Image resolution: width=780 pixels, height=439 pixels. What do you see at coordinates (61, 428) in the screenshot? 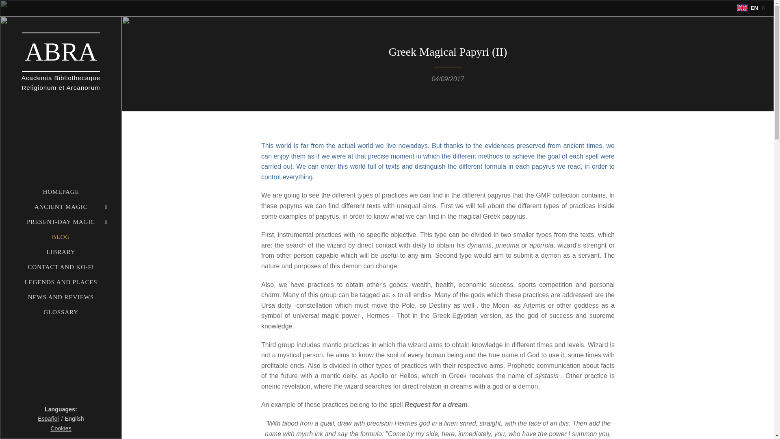
I see `Cookies` at bounding box center [61, 428].